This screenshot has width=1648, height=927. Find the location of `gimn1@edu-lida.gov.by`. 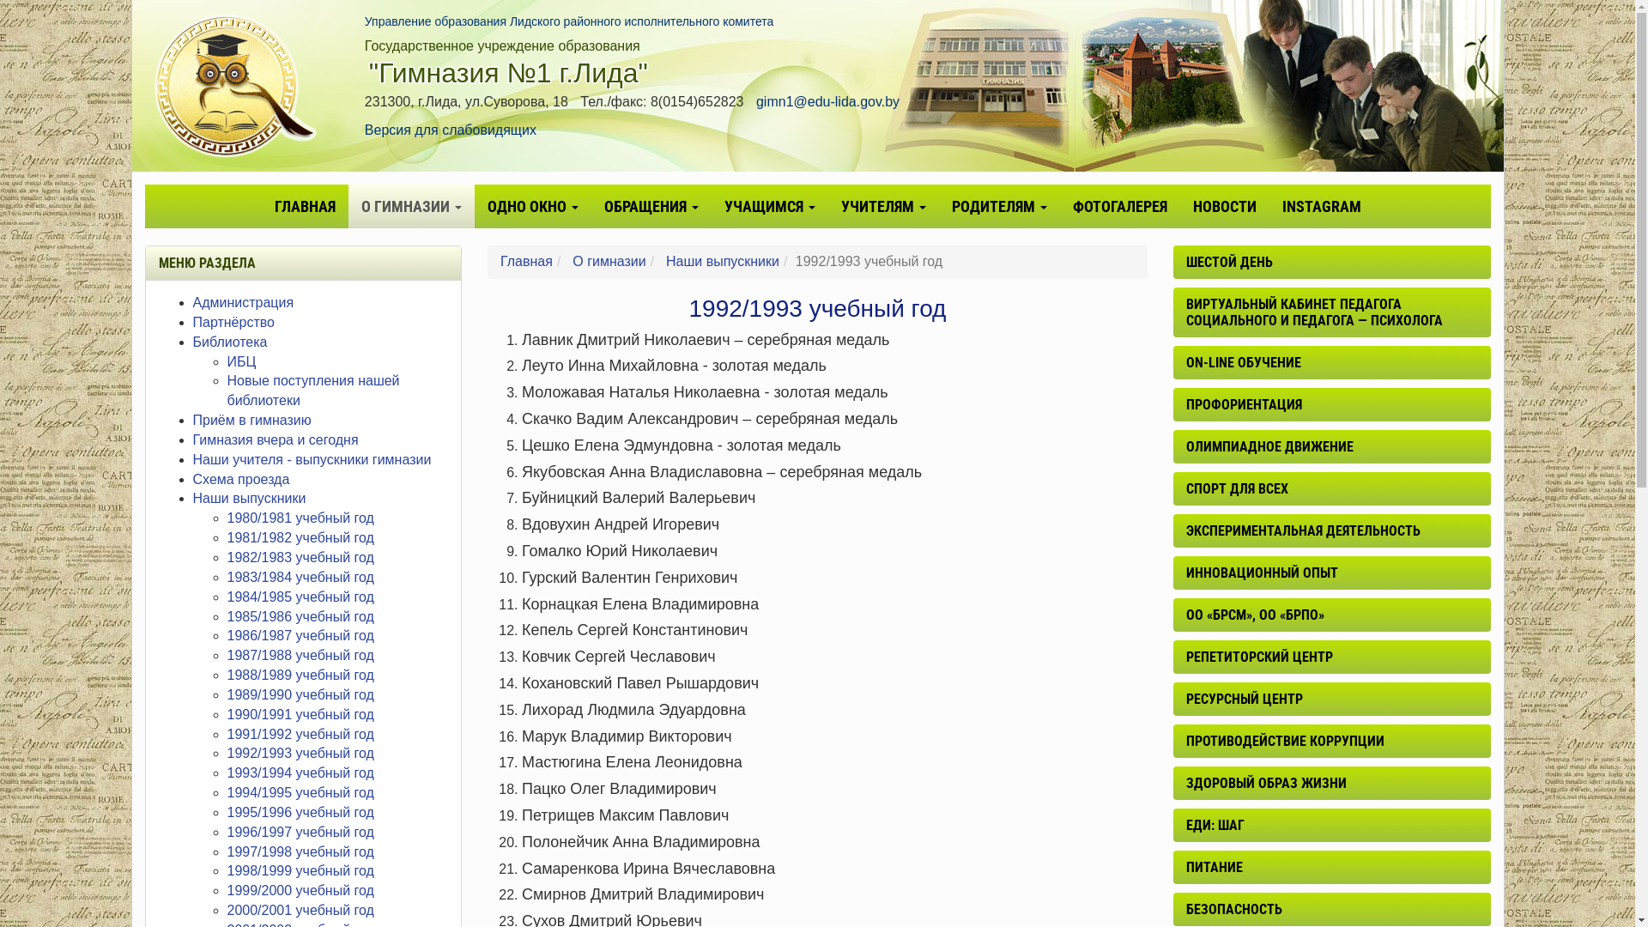

gimn1@edu-lida.gov.by is located at coordinates (827, 101).